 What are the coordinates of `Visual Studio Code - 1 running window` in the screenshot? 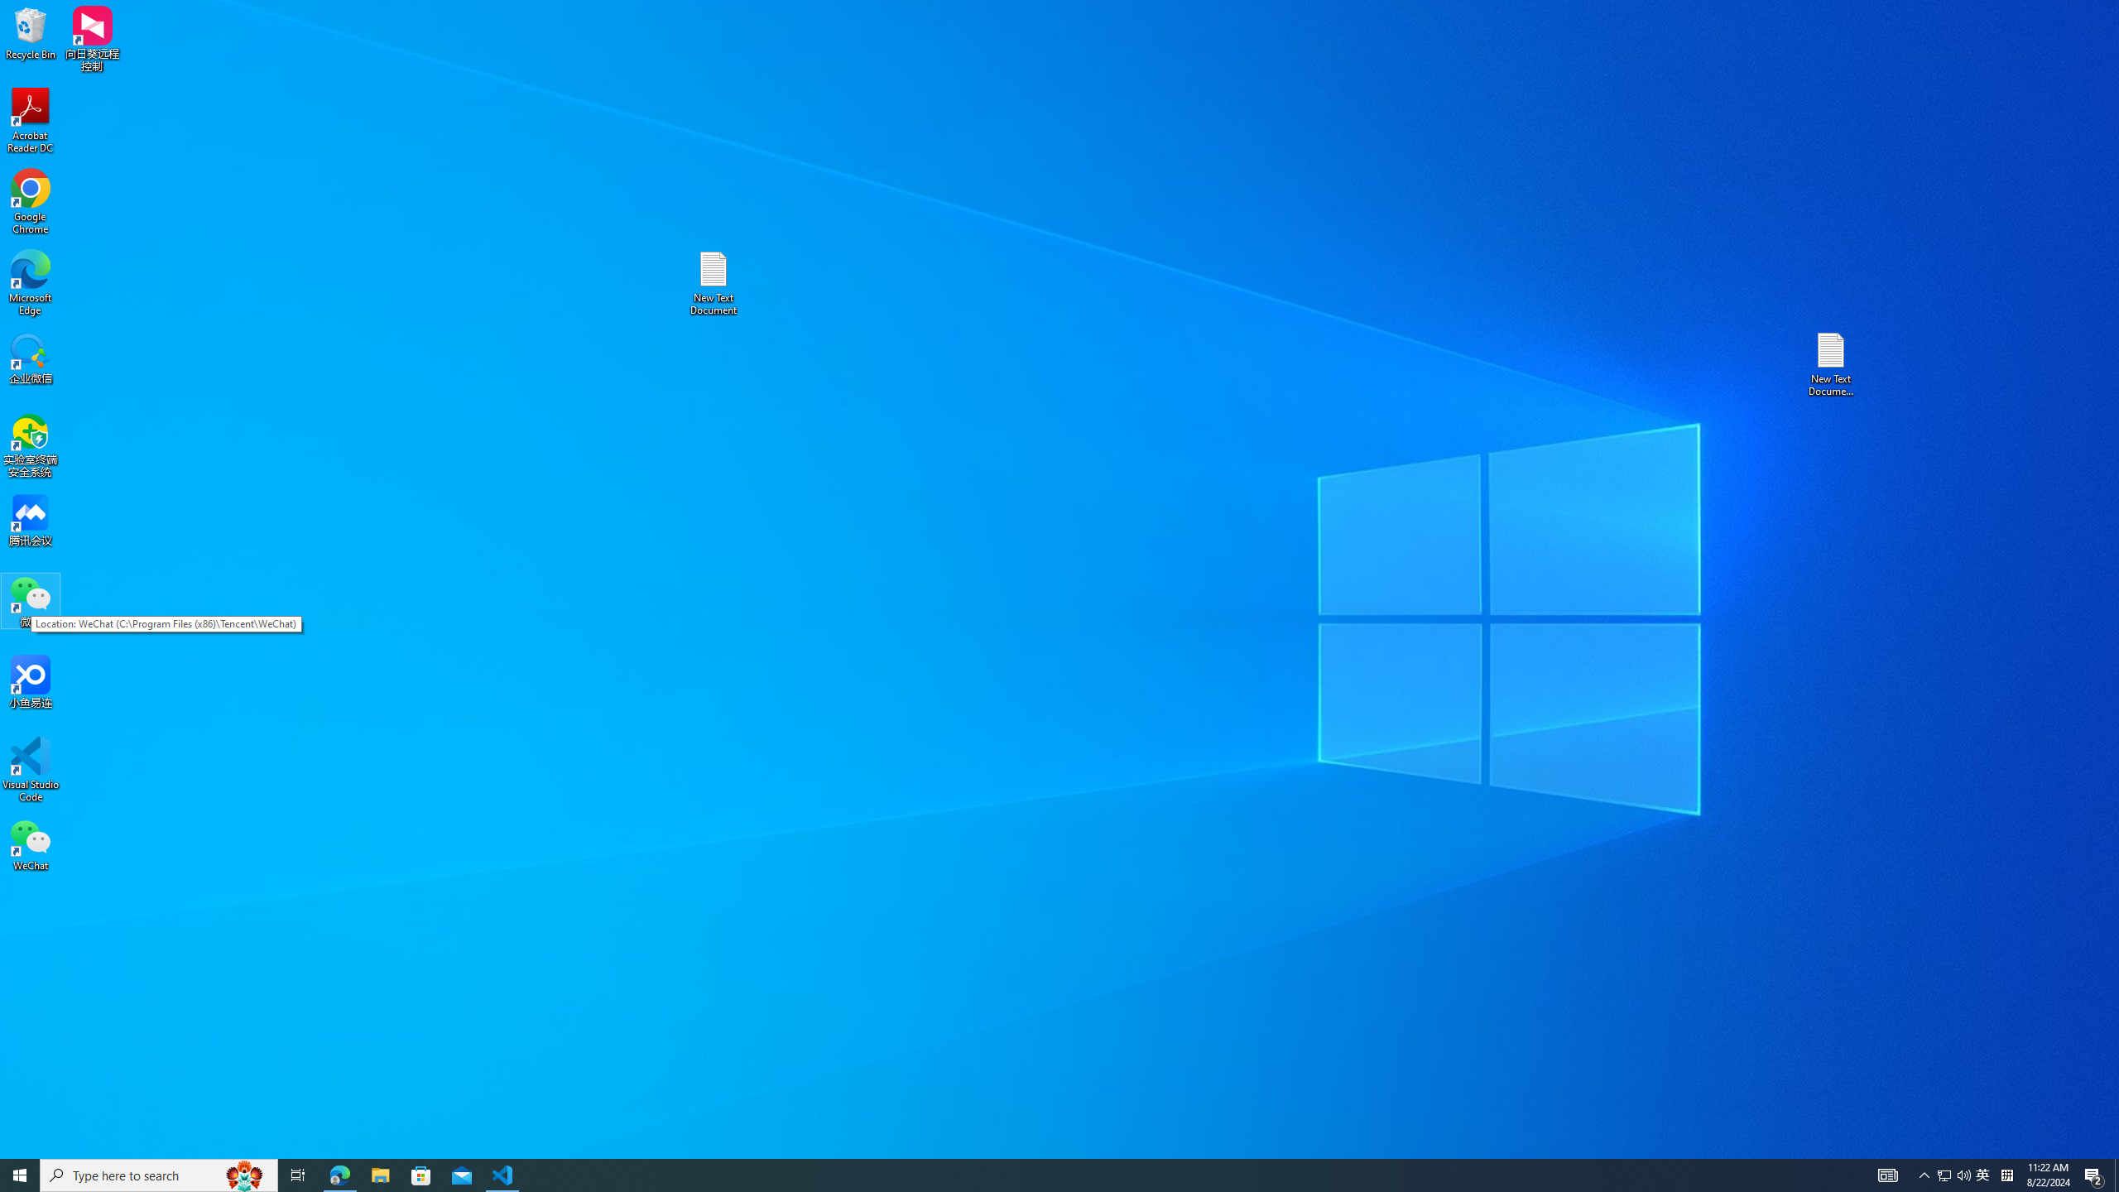 It's located at (20, 1175).